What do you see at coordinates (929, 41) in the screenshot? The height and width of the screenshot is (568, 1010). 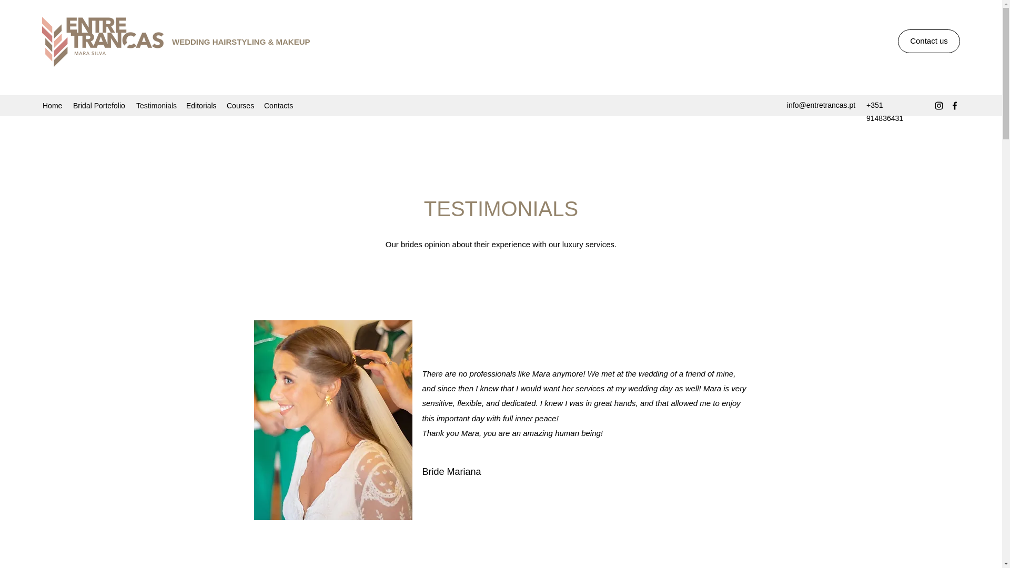 I see `Contact us` at bounding box center [929, 41].